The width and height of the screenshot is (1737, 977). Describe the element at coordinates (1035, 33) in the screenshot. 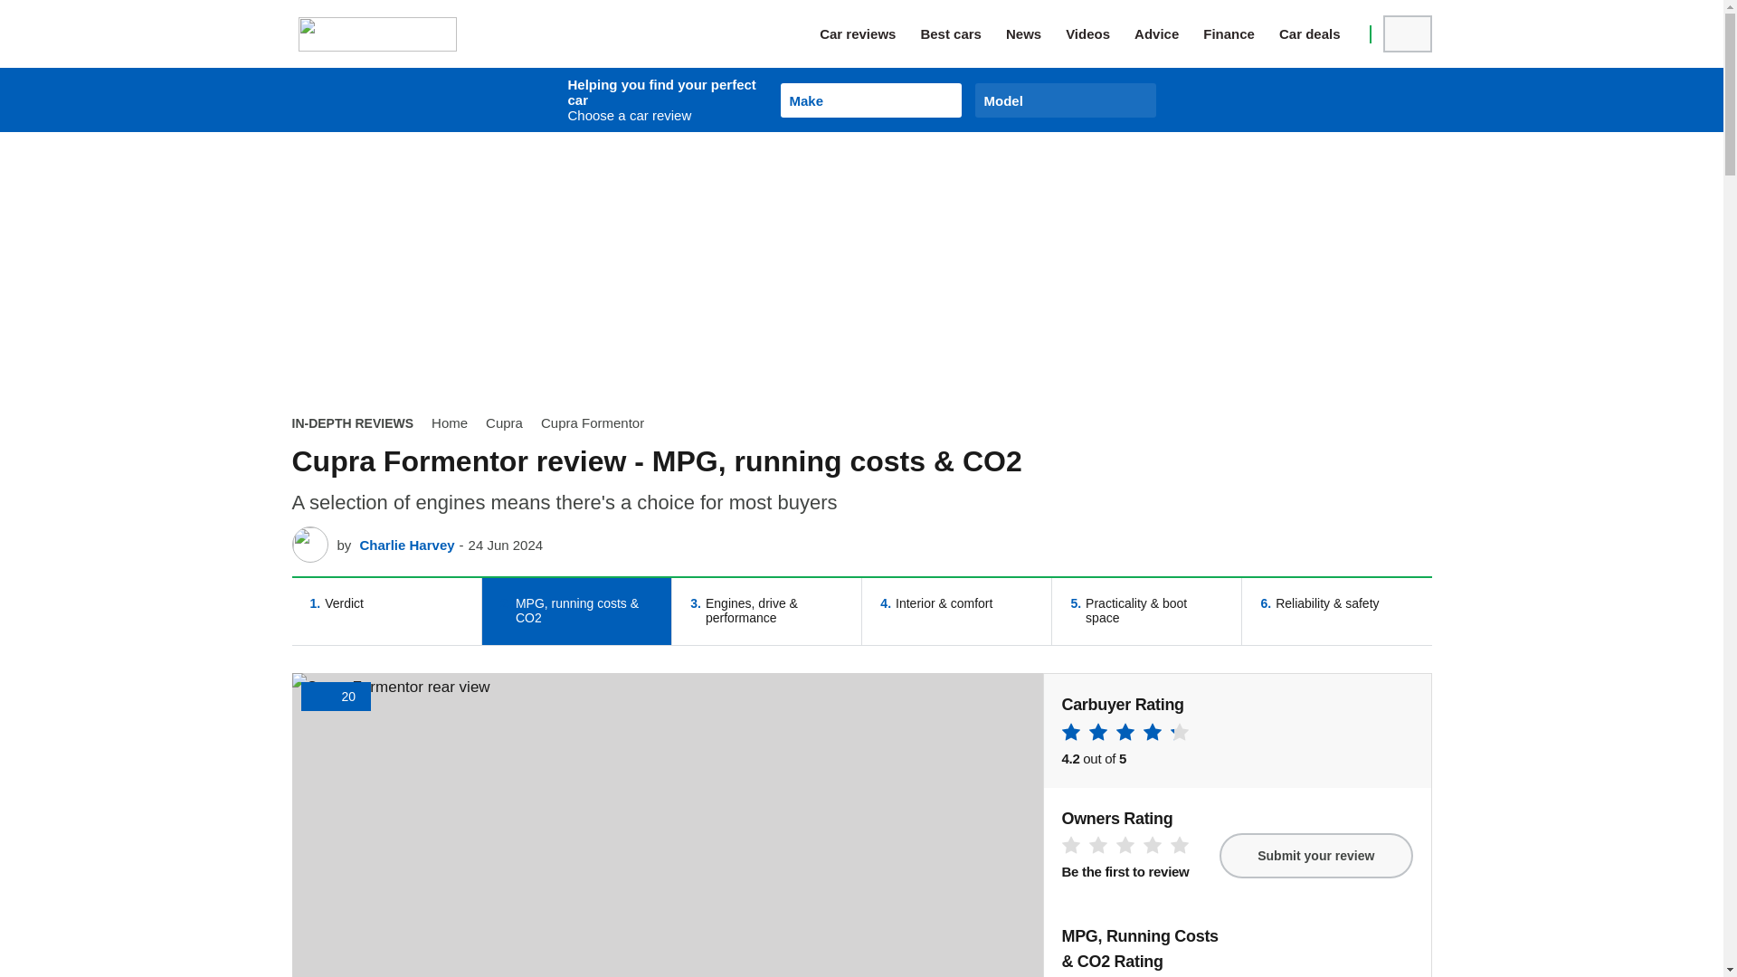

I see `News` at that location.